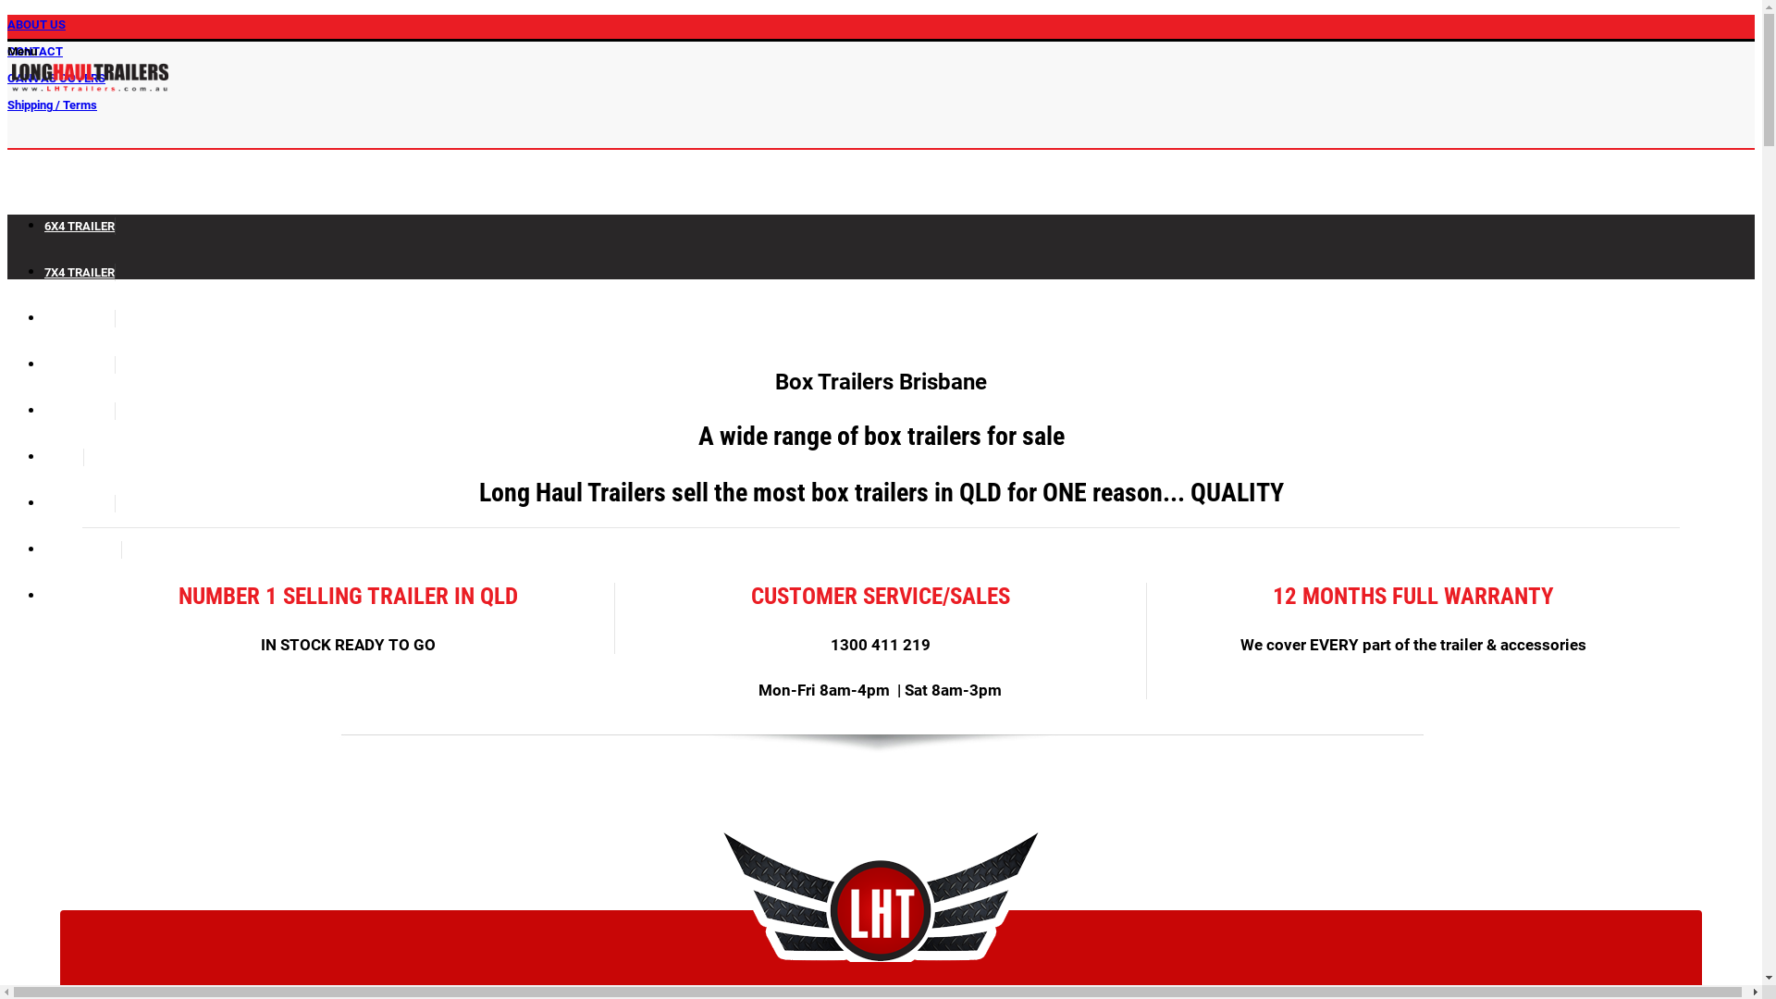  Describe the element at coordinates (35, 56) in the screenshot. I see `CONTACT` at that location.